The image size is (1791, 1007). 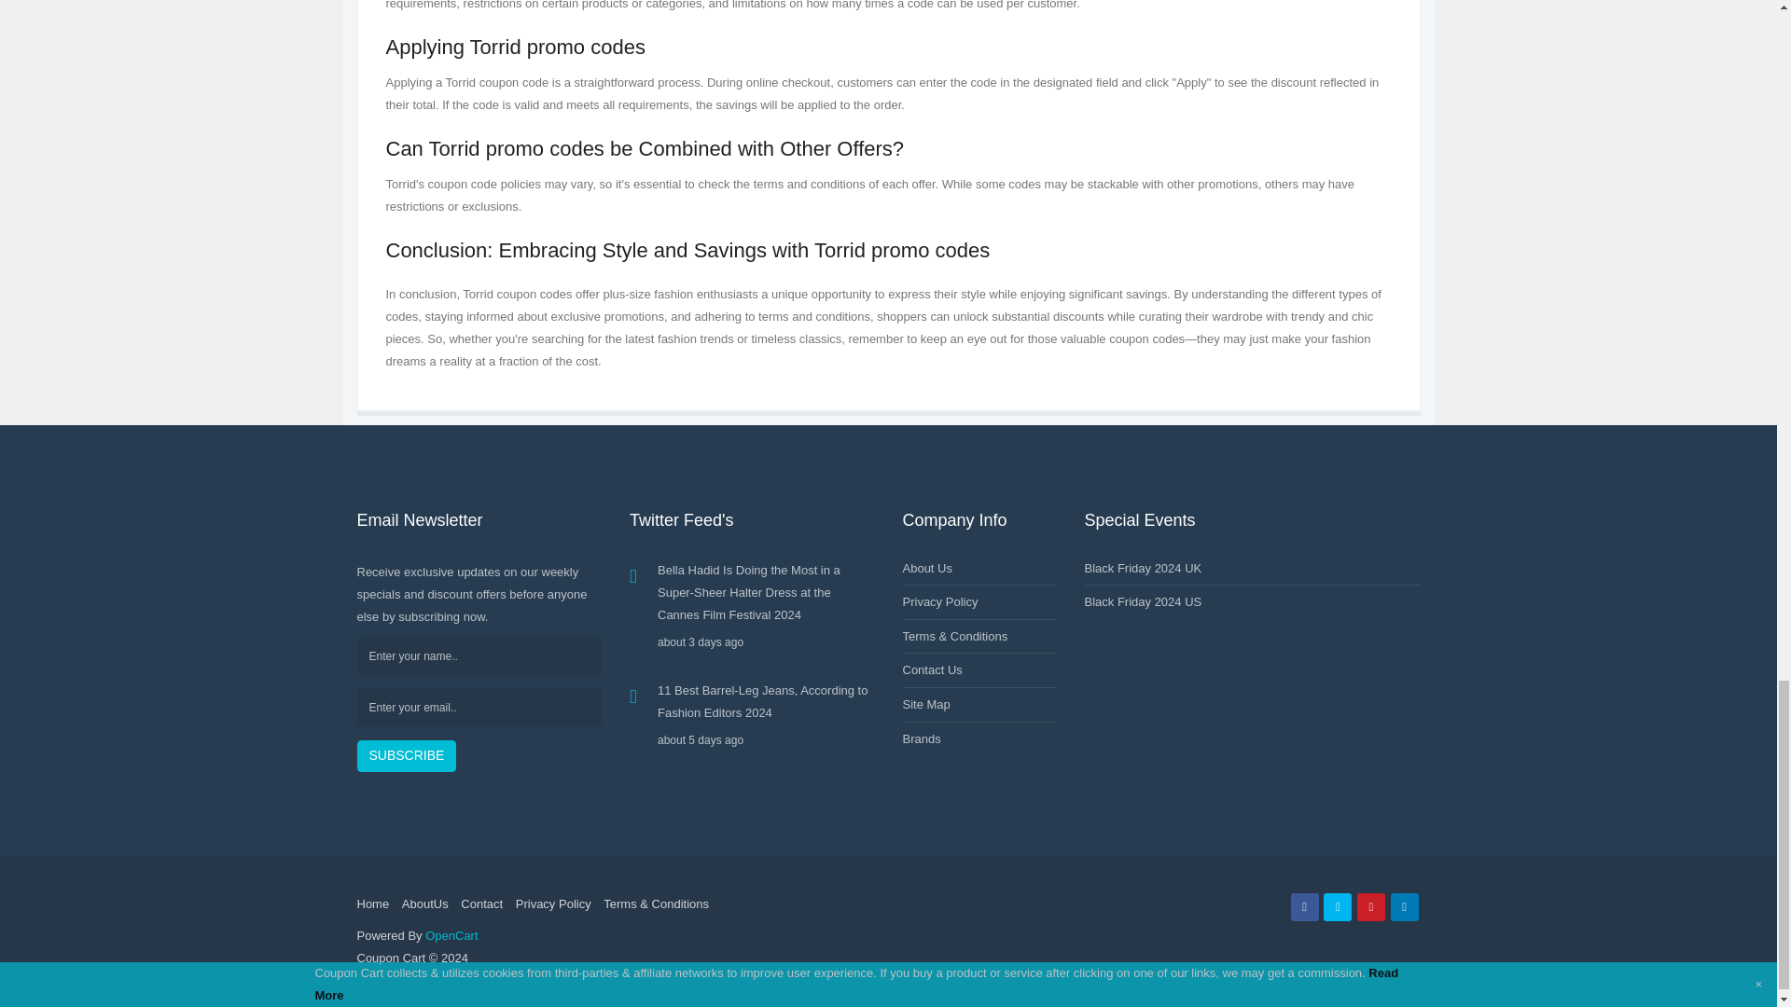 I want to click on About Us, so click(x=927, y=567).